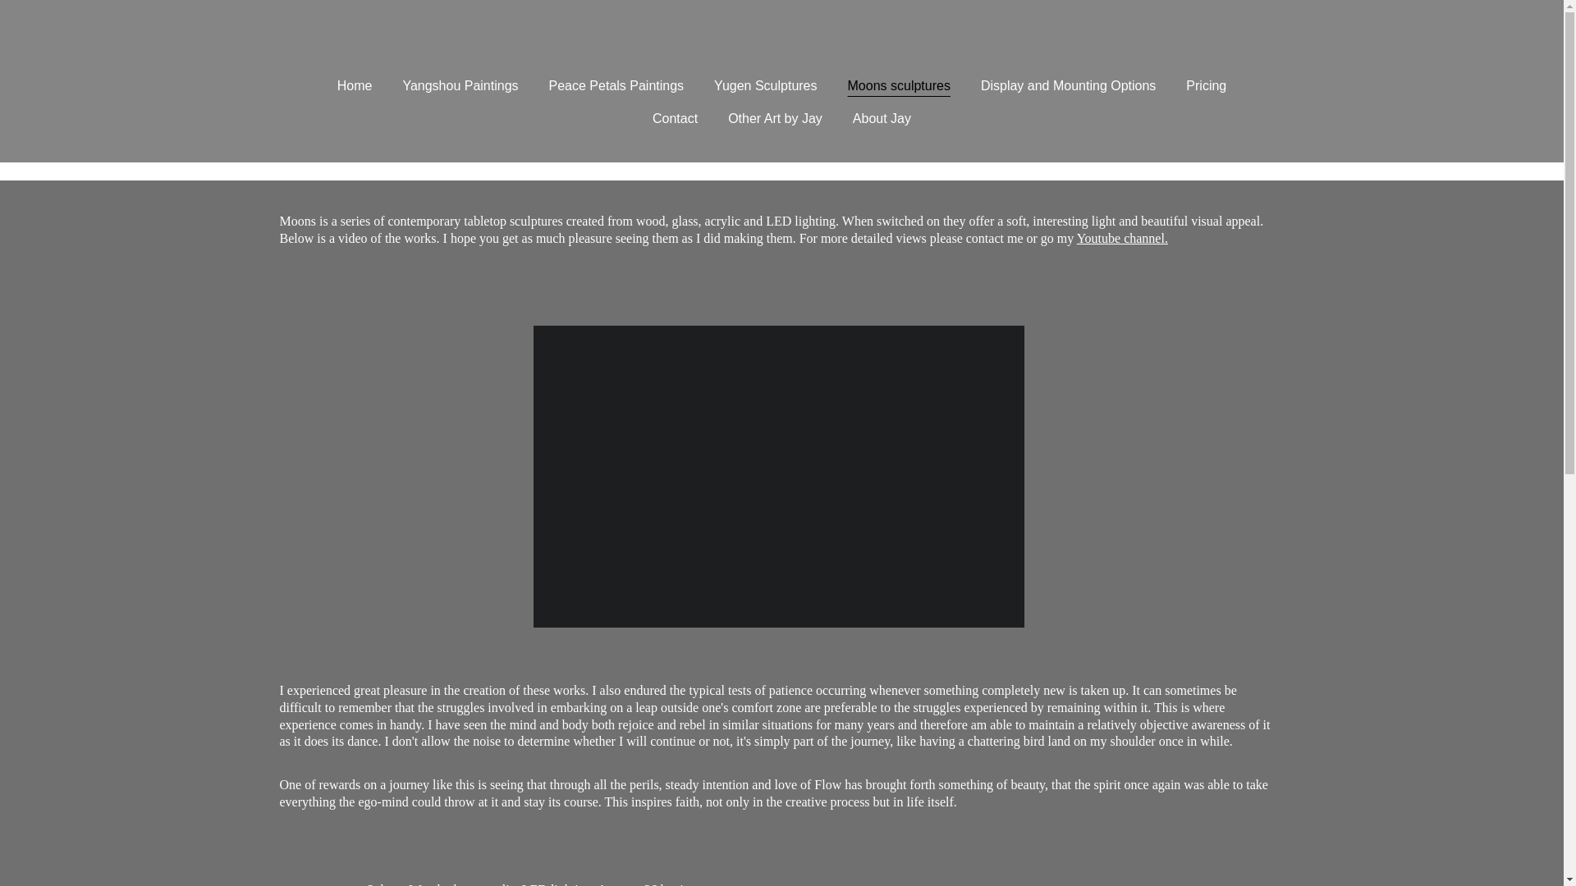  I want to click on Peace Petals Paintings, so click(616, 85).